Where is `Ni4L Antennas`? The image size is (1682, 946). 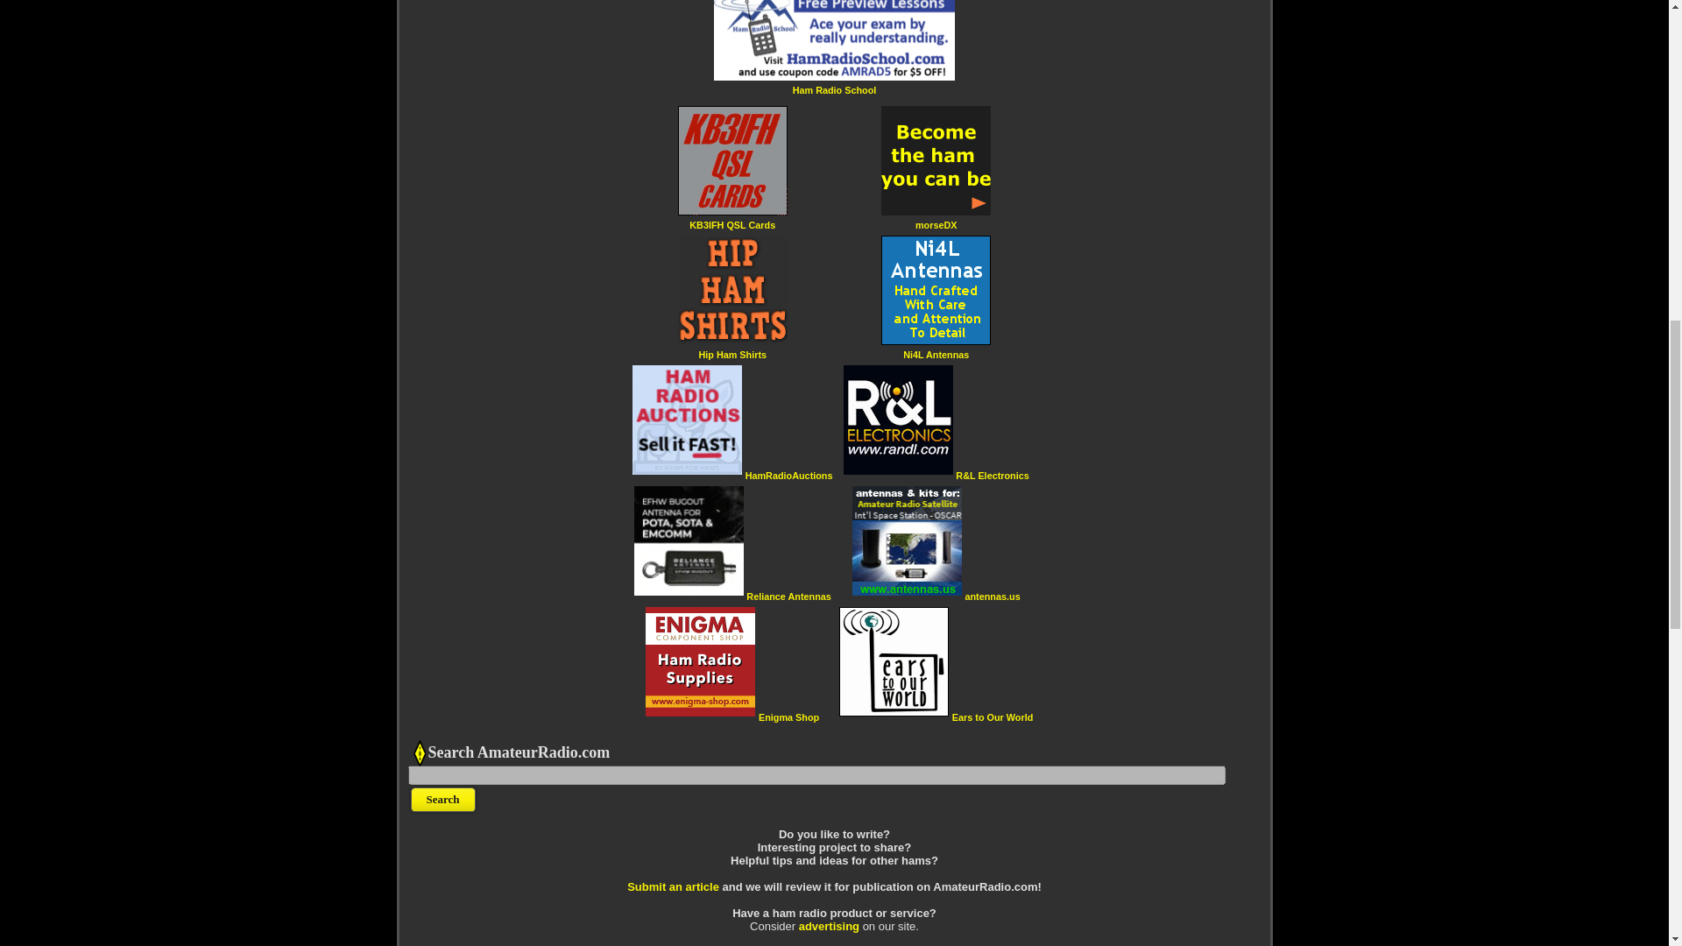
Ni4L Antennas is located at coordinates (936, 354).